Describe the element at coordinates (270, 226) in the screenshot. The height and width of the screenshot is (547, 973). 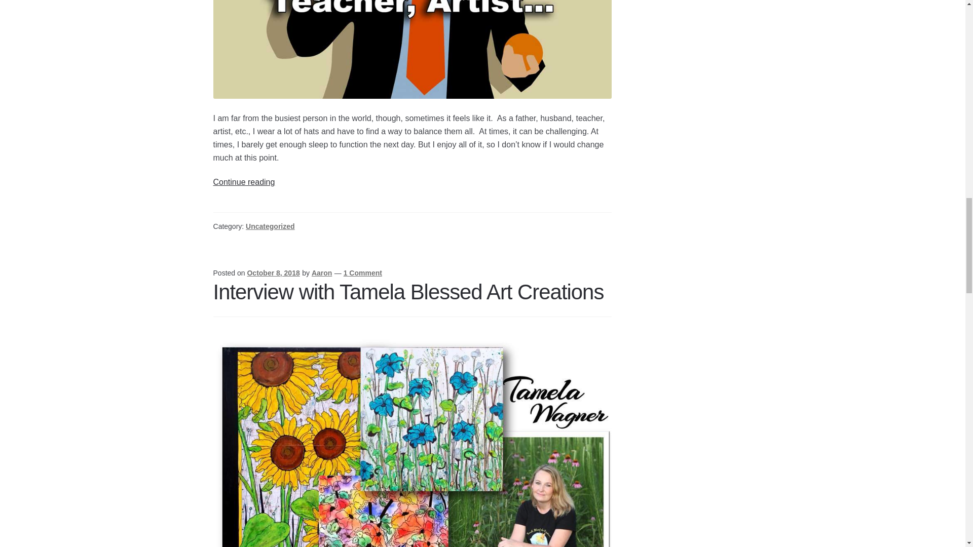
I see `Uncategorized` at that location.